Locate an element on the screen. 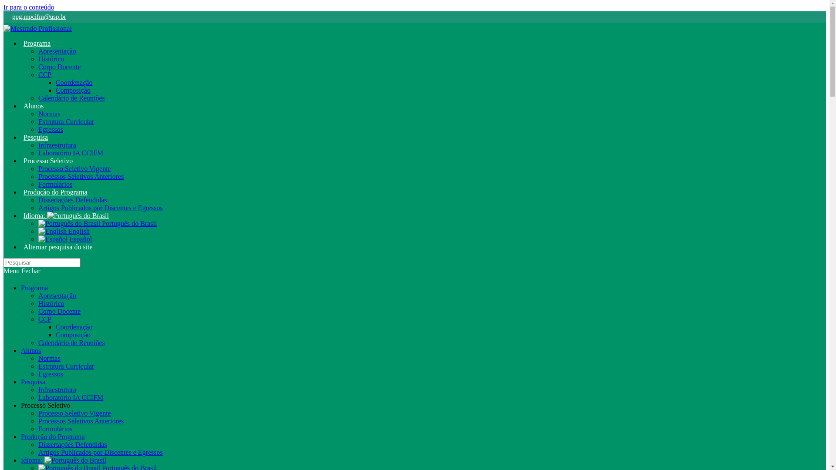 The height and width of the screenshot is (470, 836). Normas is located at coordinates (50, 113).